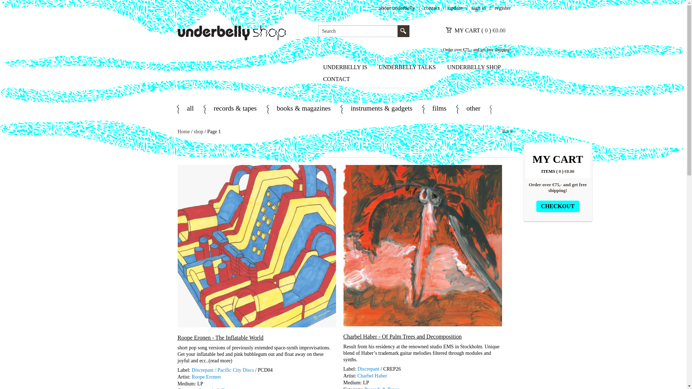 This screenshot has width=692, height=389. Describe the element at coordinates (558, 206) in the screenshot. I see `CHECKOUT` at that location.